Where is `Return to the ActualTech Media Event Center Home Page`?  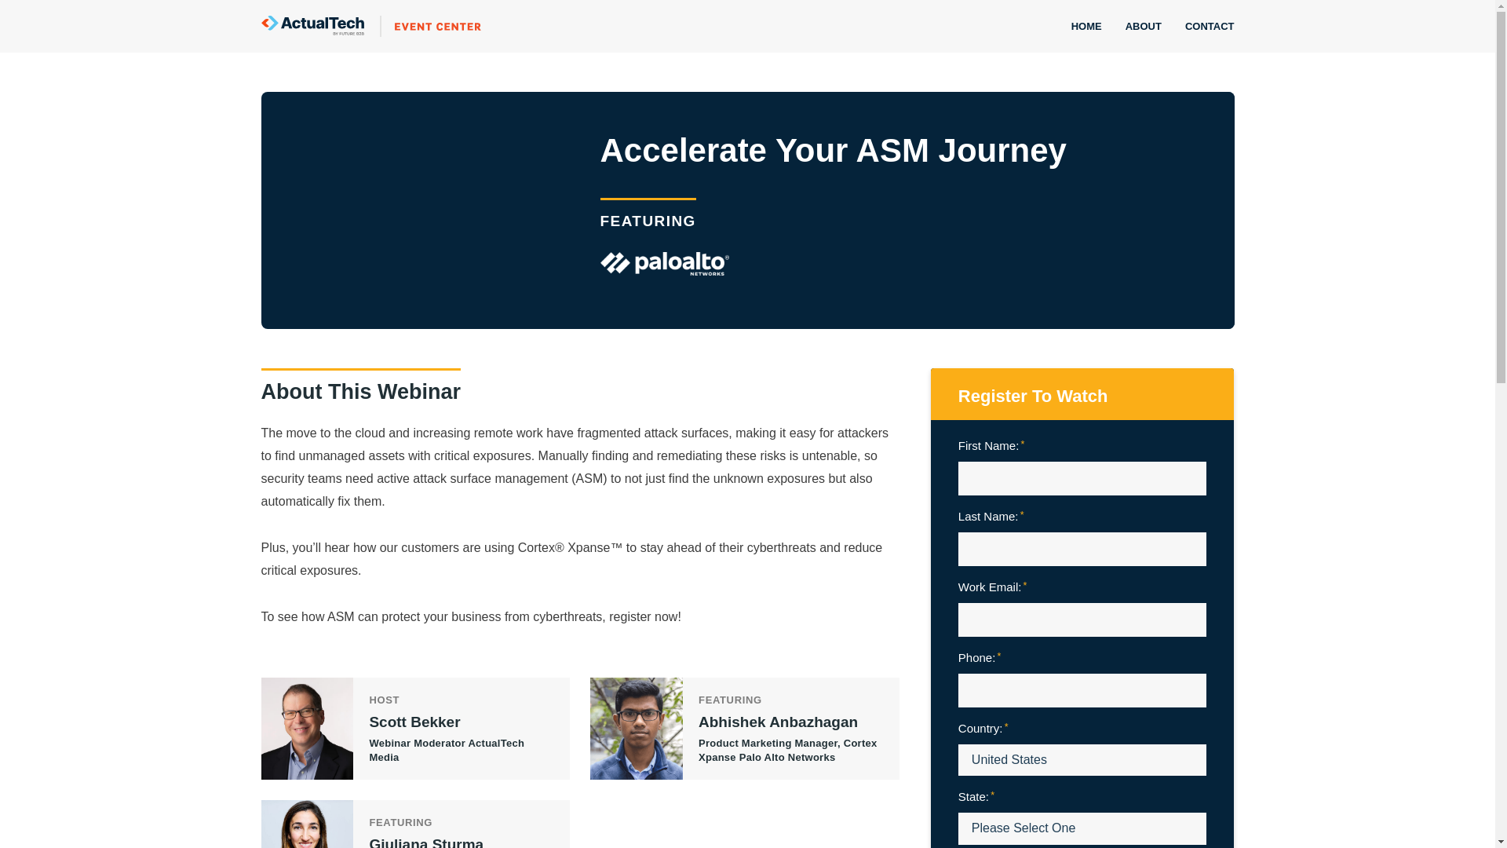 Return to the ActualTech Media Event Center Home Page is located at coordinates (370, 27).